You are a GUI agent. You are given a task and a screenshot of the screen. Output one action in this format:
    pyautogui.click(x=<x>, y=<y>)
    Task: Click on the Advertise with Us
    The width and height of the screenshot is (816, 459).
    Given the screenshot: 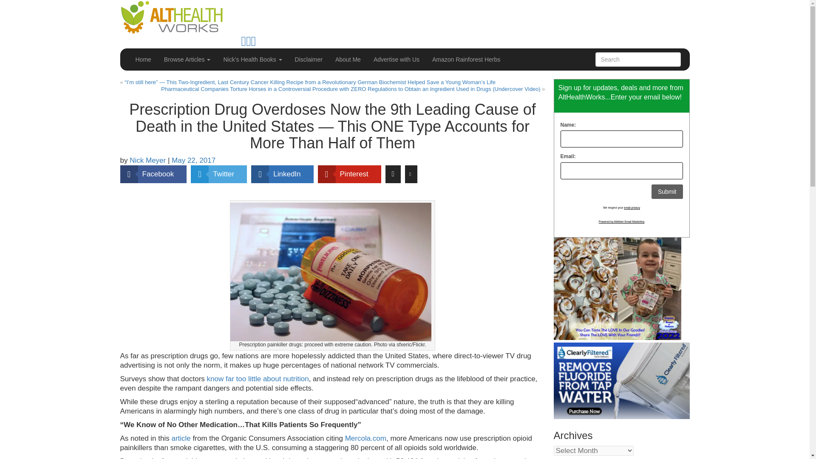 What is the action you would take?
    pyautogui.click(x=397, y=59)
    